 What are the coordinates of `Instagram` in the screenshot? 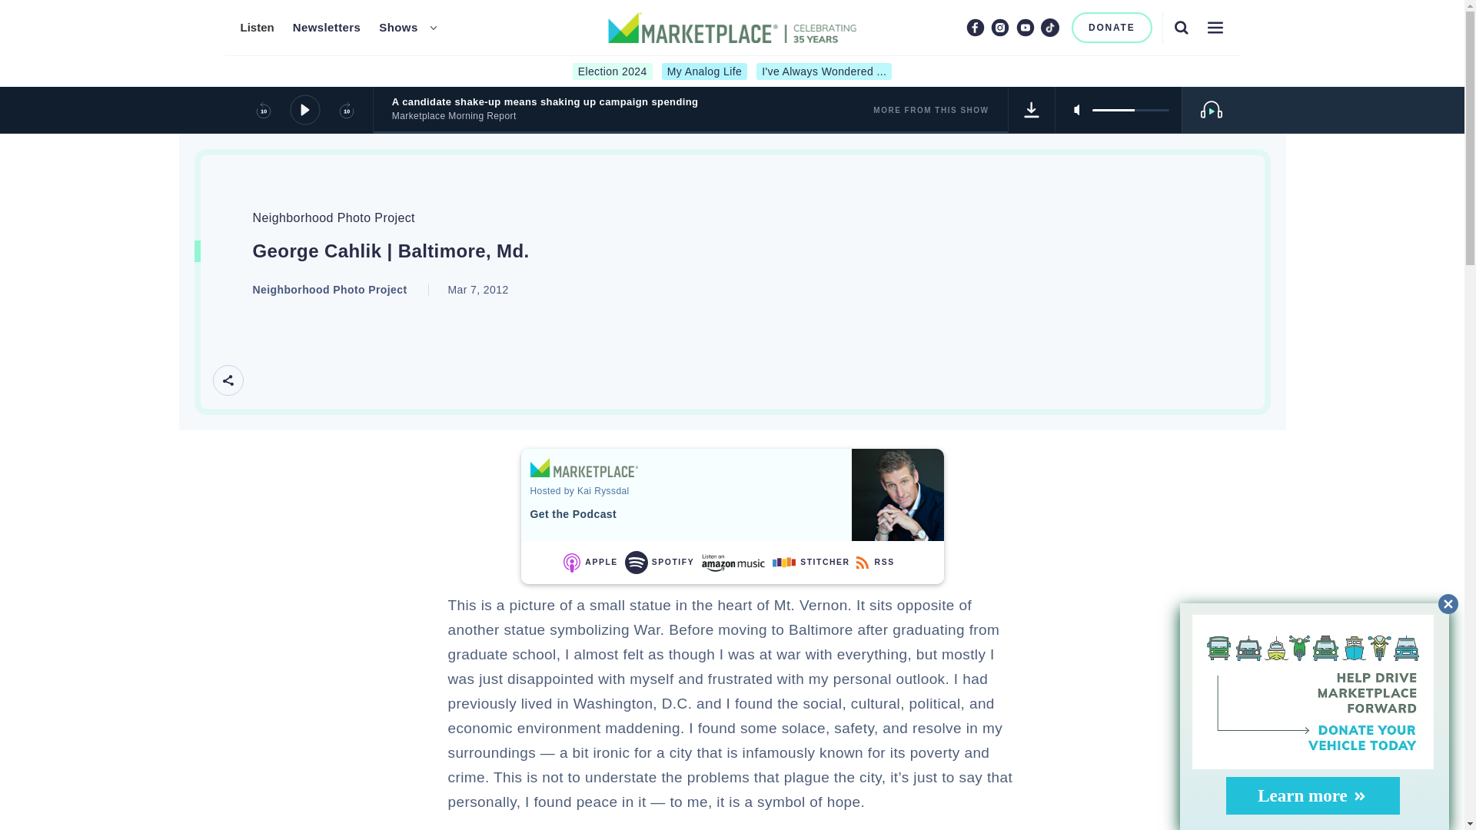 It's located at (1215, 27).